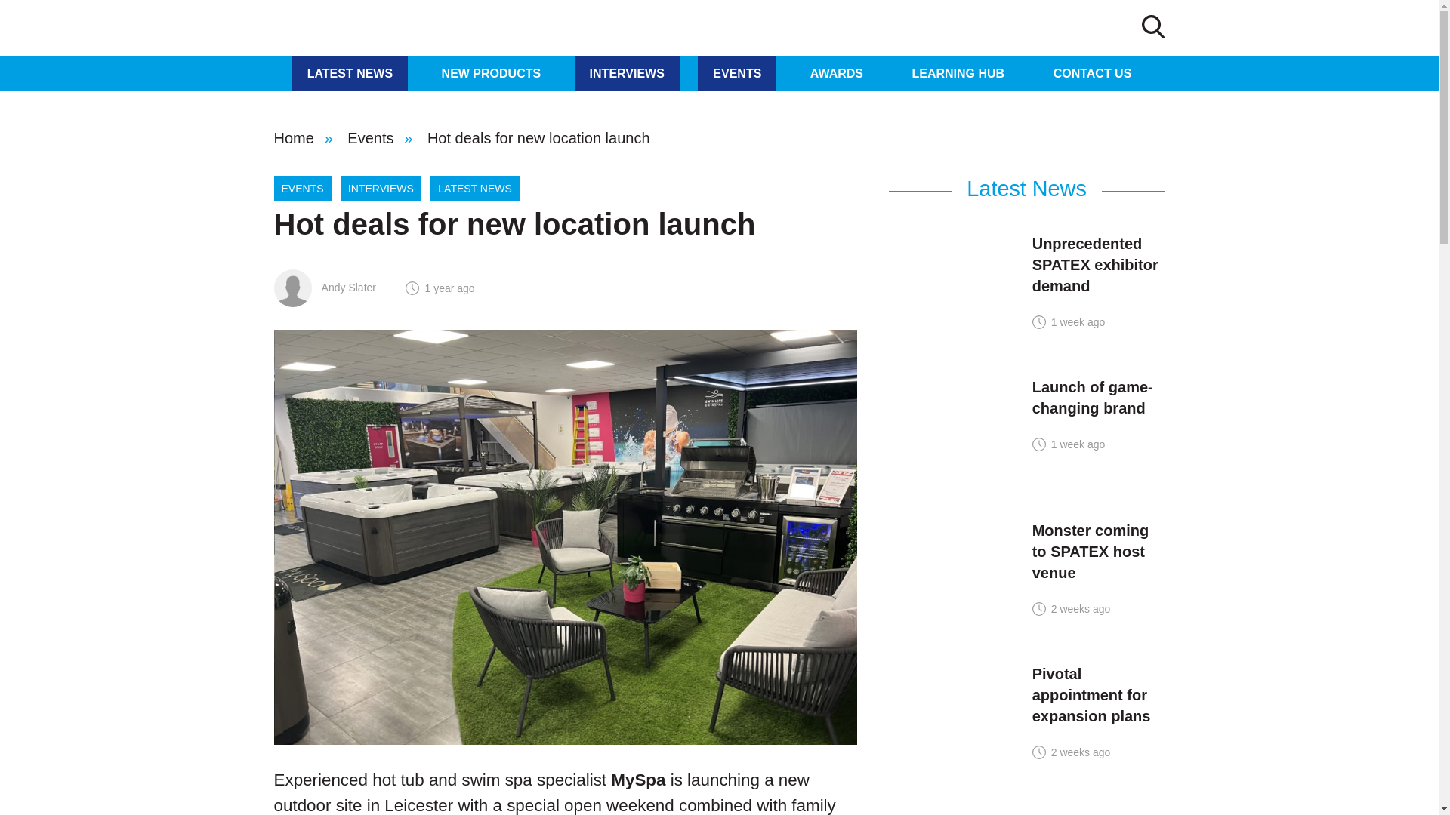 The image size is (1450, 815). I want to click on Unprecedented SPATEX exhibitor demand, so click(1095, 264).